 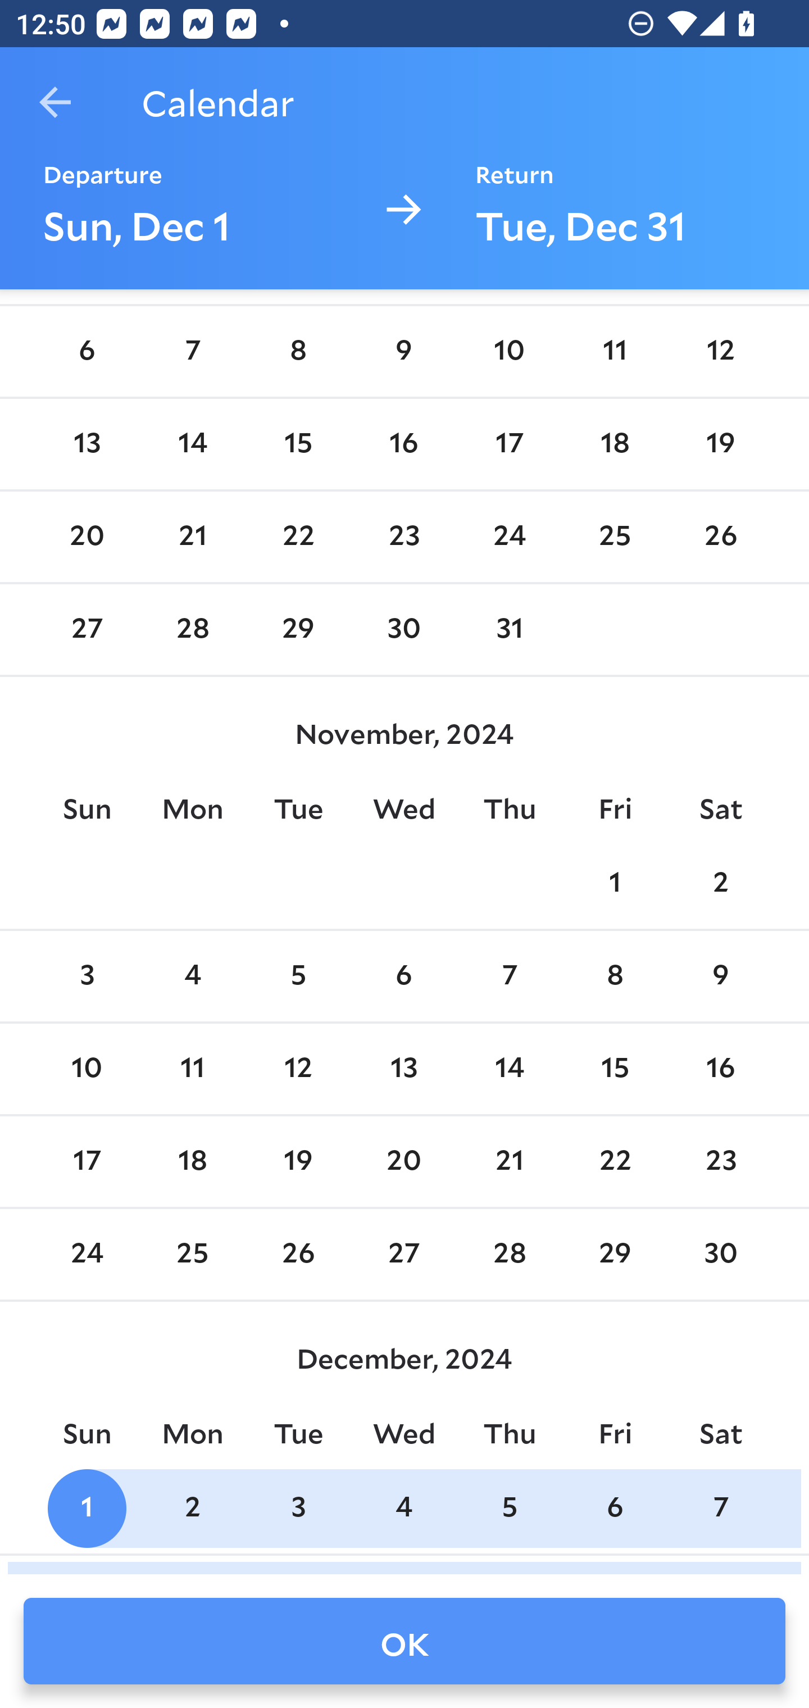 I want to click on 11, so click(x=193, y=1069).